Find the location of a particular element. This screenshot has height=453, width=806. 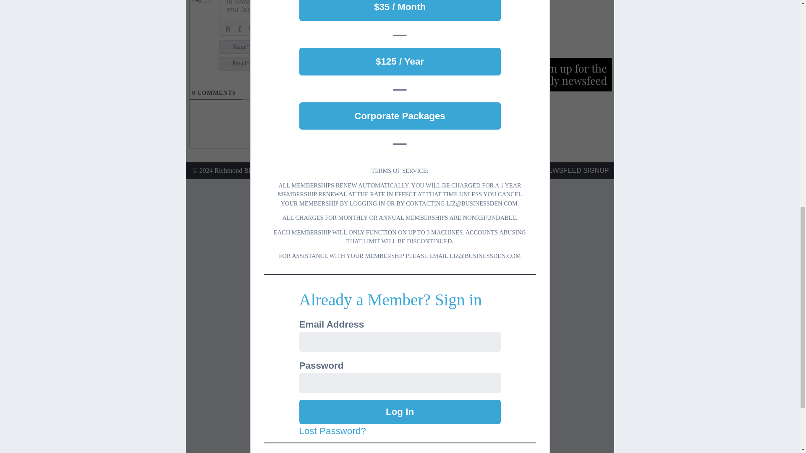

Source Code is located at coordinates (332, 29).